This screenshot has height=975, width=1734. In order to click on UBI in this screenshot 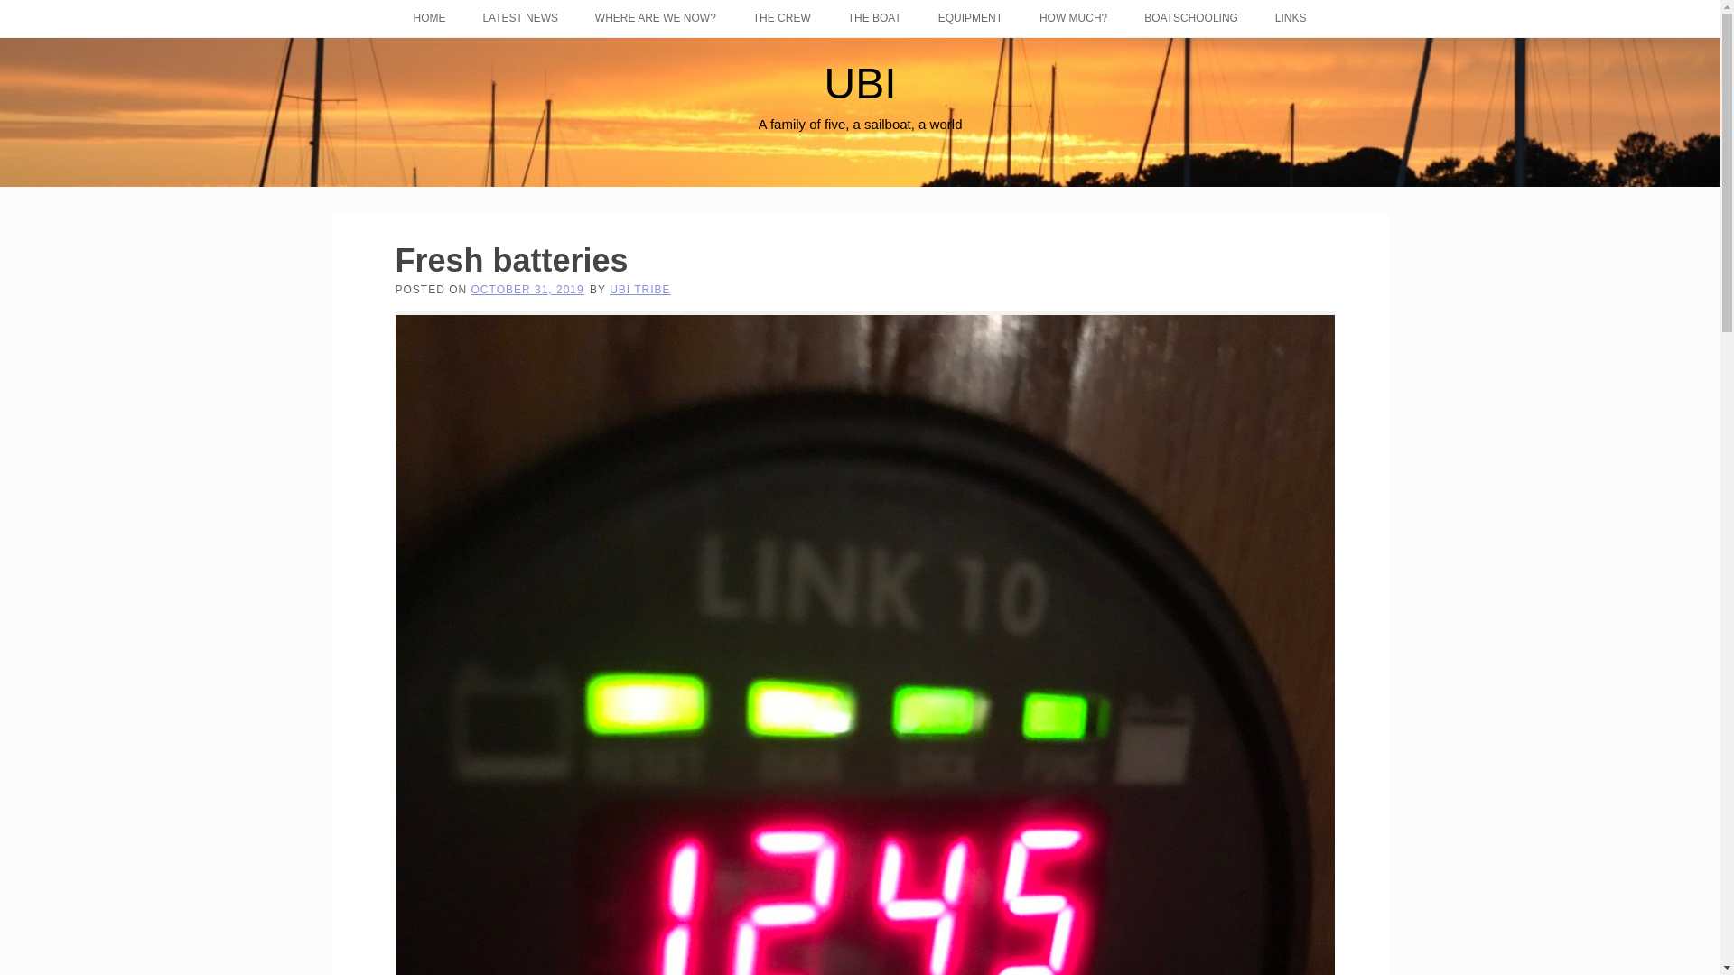, I will do `click(860, 83)`.